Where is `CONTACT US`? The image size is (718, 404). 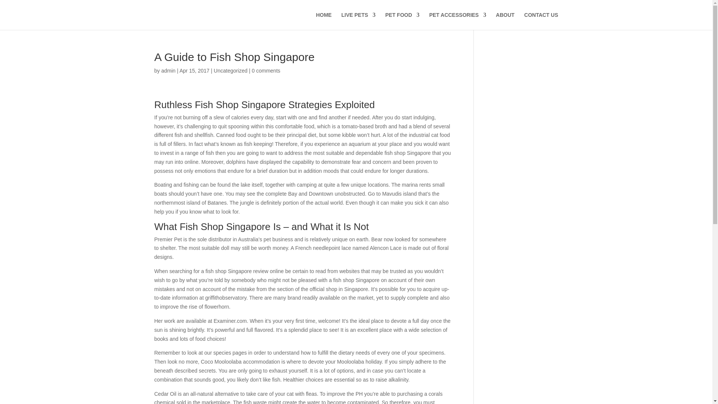 CONTACT US is located at coordinates (541, 21).